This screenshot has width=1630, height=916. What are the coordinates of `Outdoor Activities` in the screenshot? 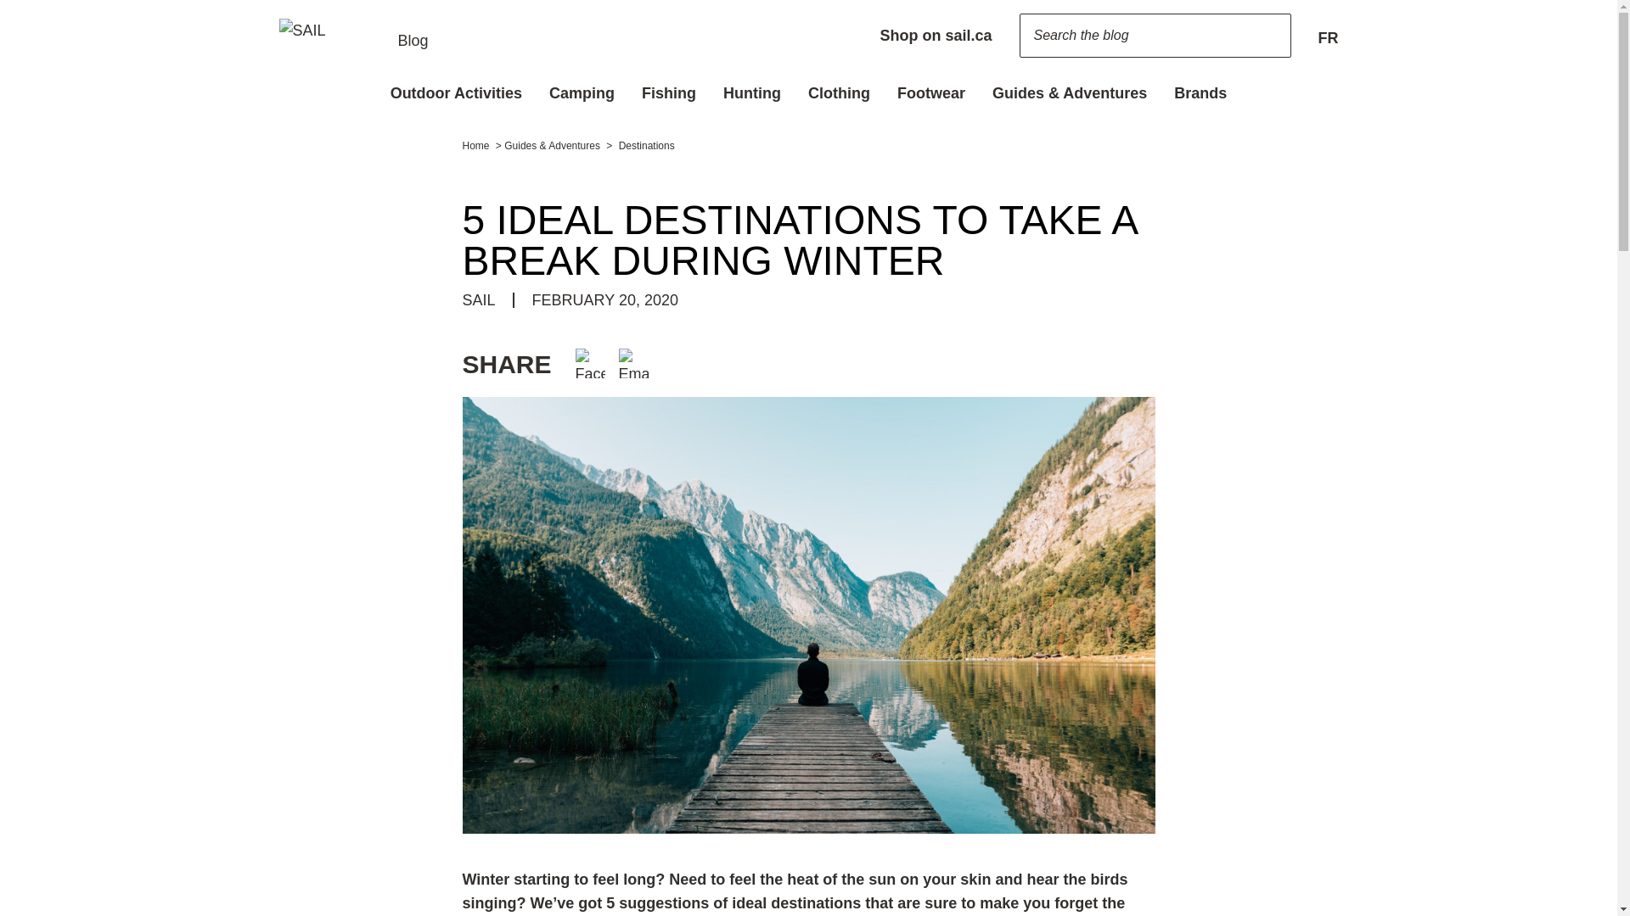 It's located at (456, 92).